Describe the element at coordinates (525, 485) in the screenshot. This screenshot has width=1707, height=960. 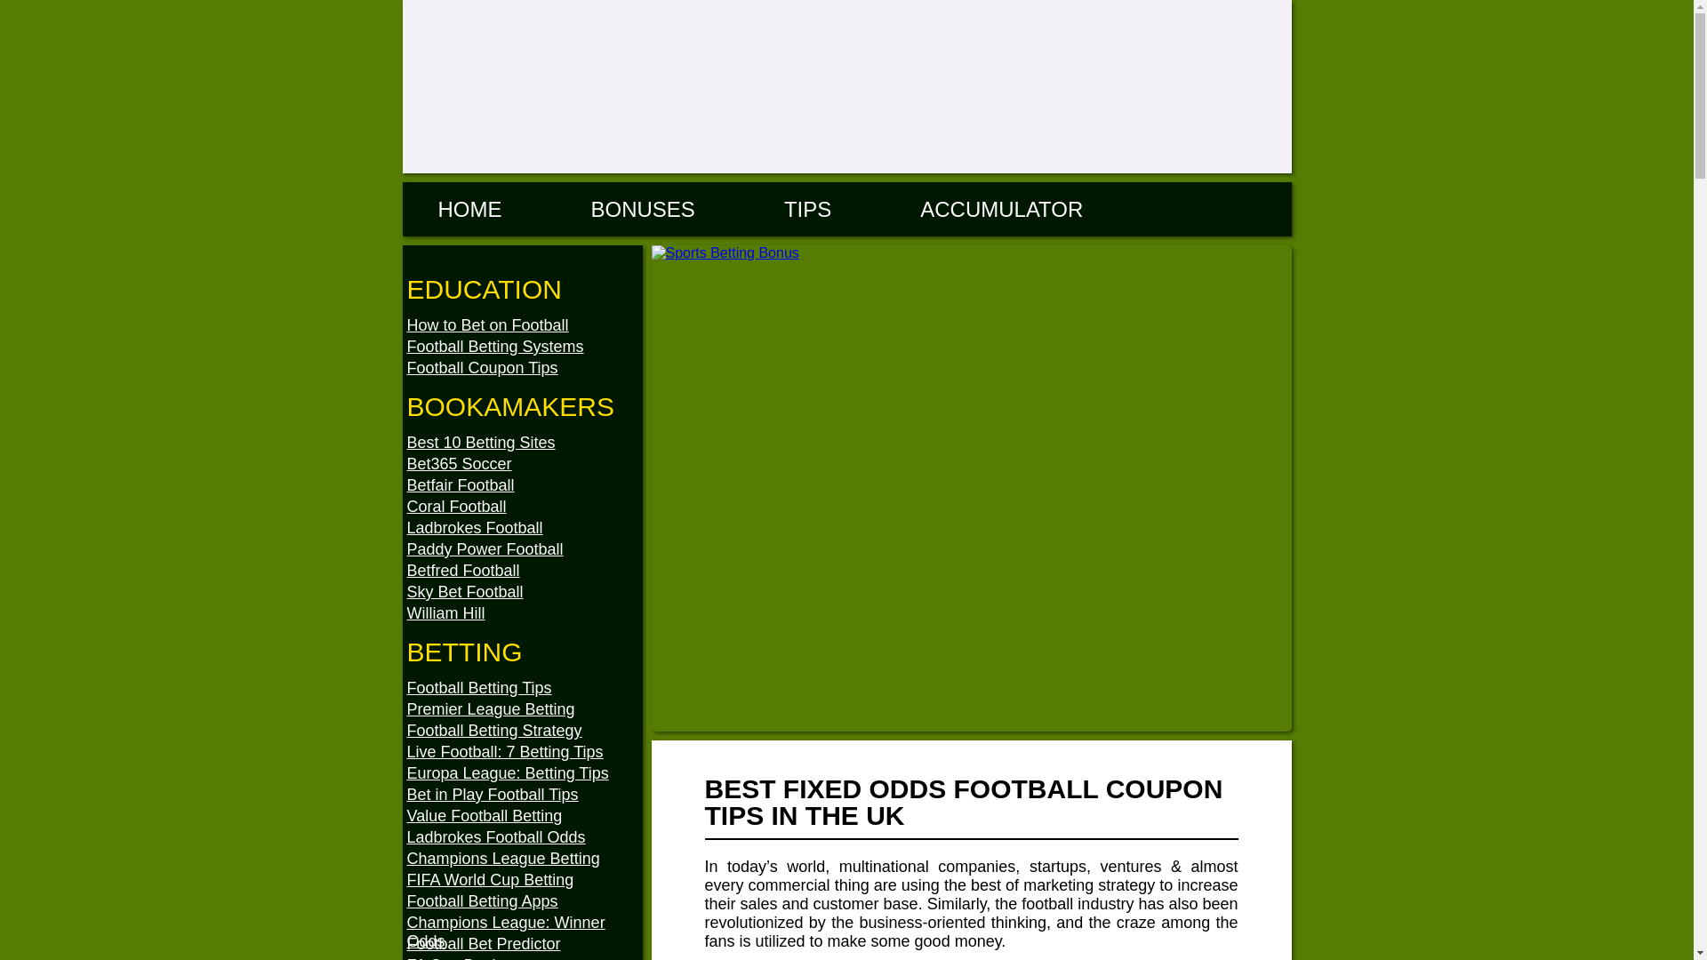
I see `Betting Betfair Football Tips` at that location.